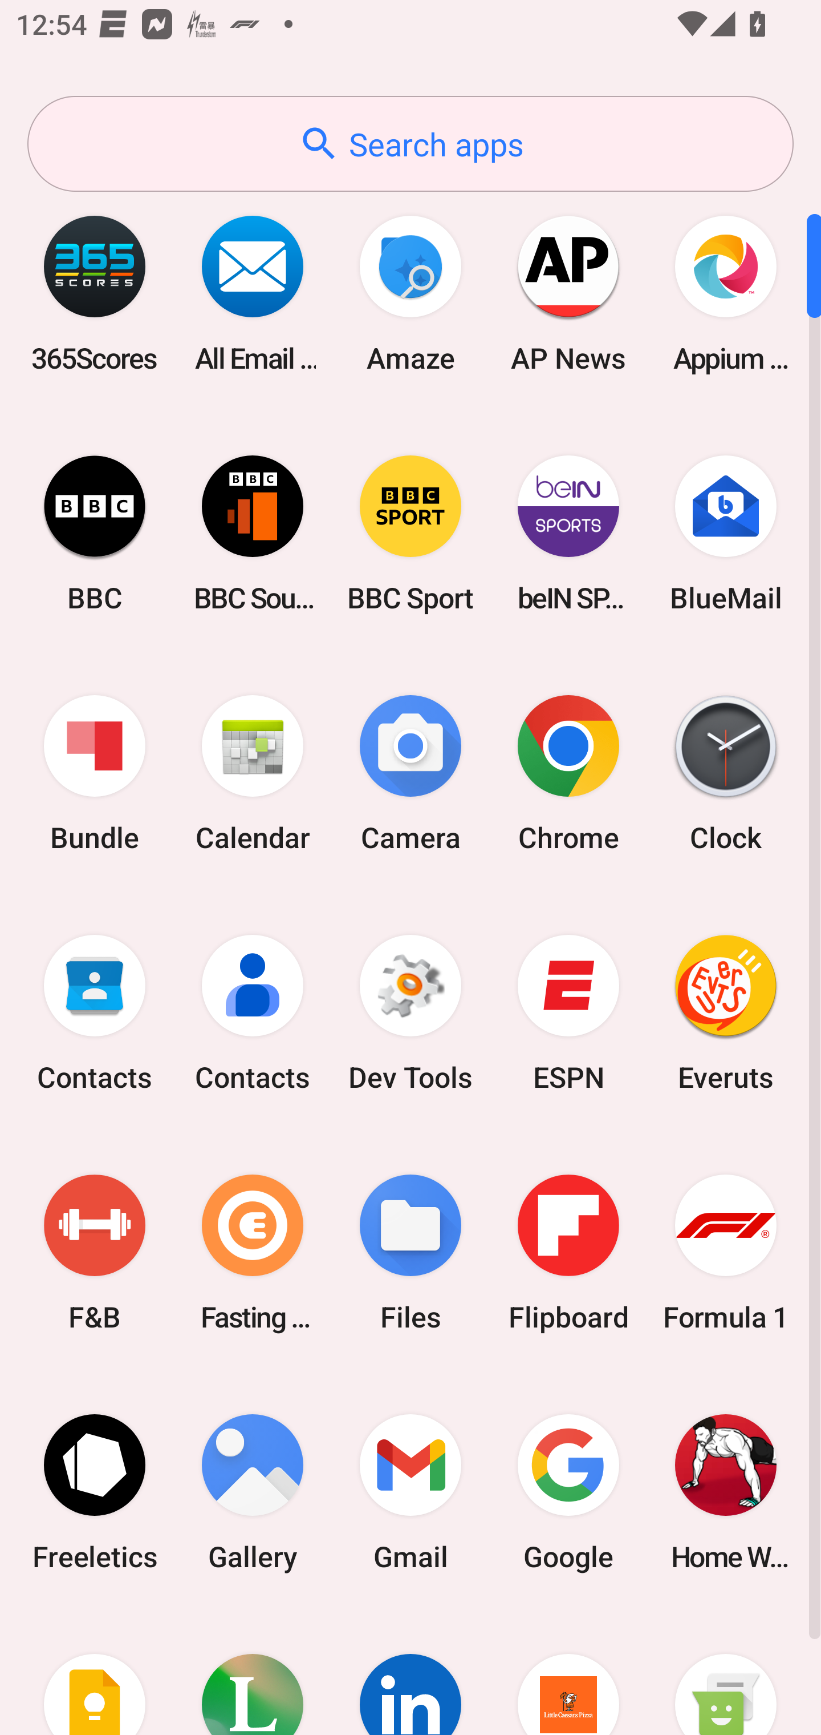 The width and height of the screenshot is (821, 1735). I want to click on 365Scores, so click(95, 293).